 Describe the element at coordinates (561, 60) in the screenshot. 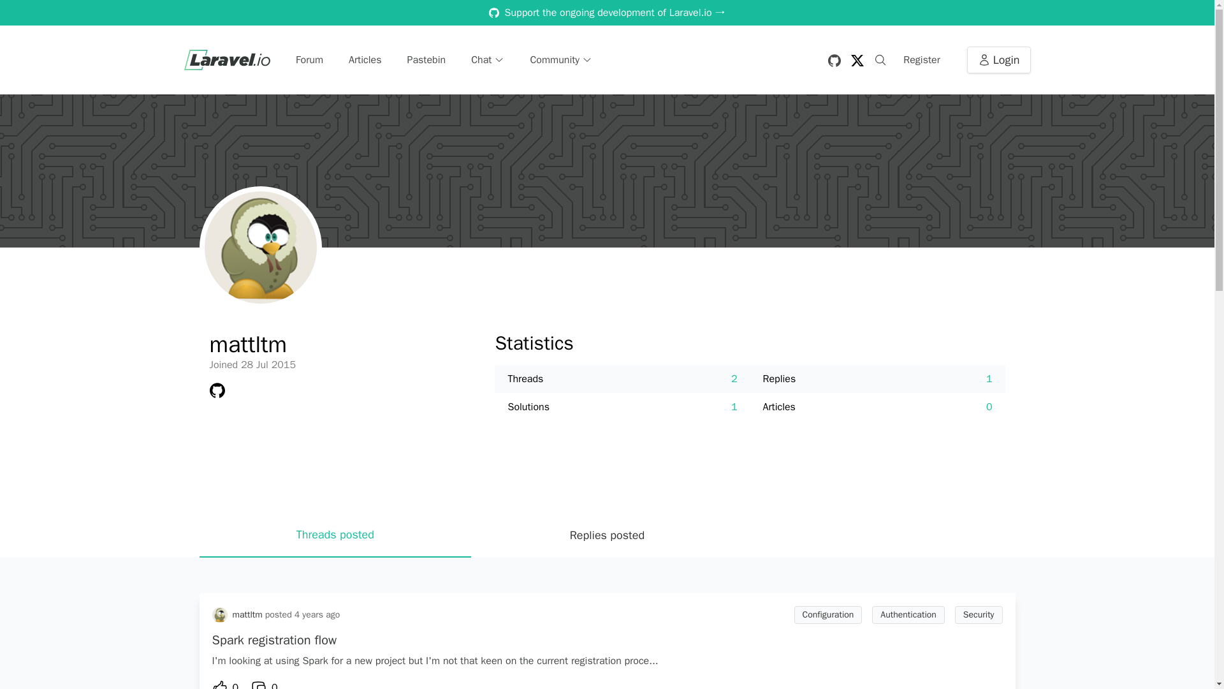

I see `Community` at that location.